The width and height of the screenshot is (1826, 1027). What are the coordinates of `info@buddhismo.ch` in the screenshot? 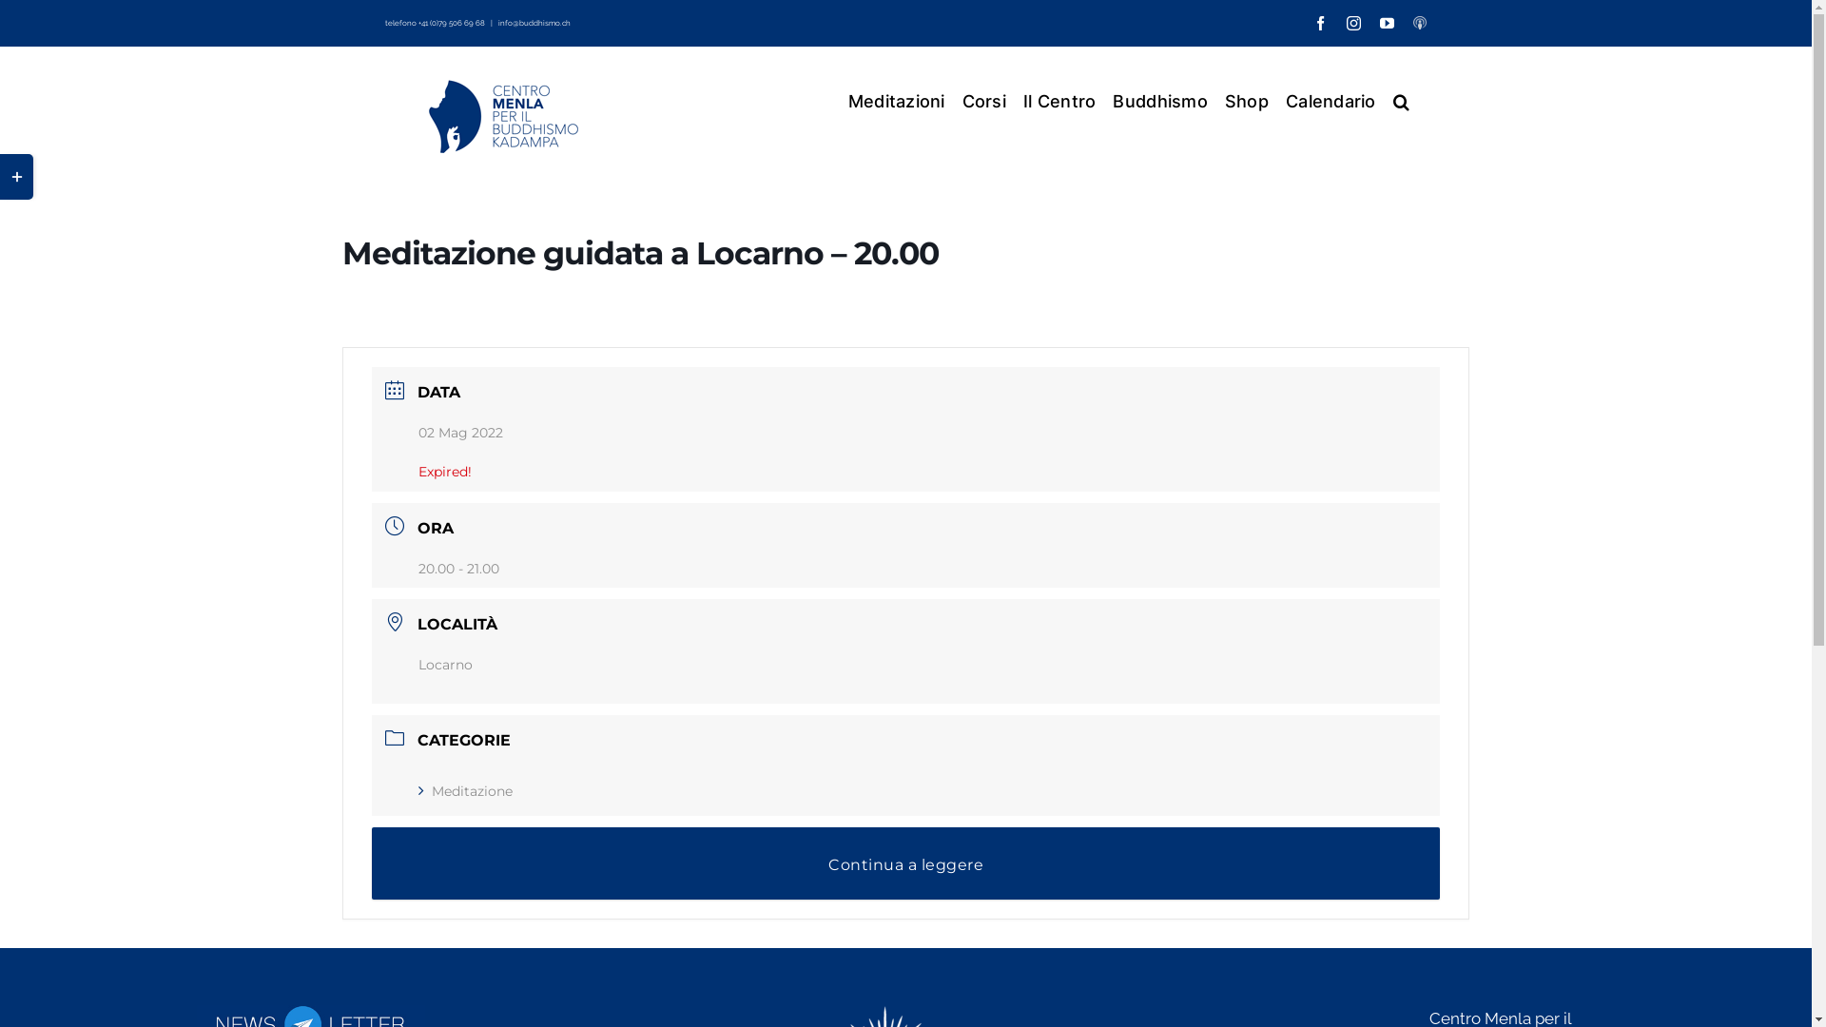 It's located at (534, 23).